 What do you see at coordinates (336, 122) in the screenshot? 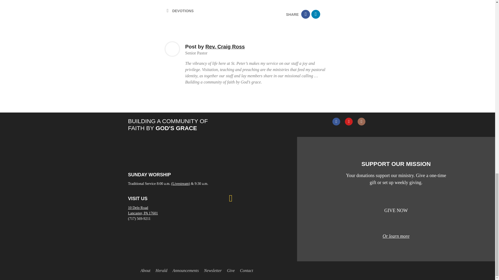
I see `Like us on Facebook` at bounding box center [336, 122].